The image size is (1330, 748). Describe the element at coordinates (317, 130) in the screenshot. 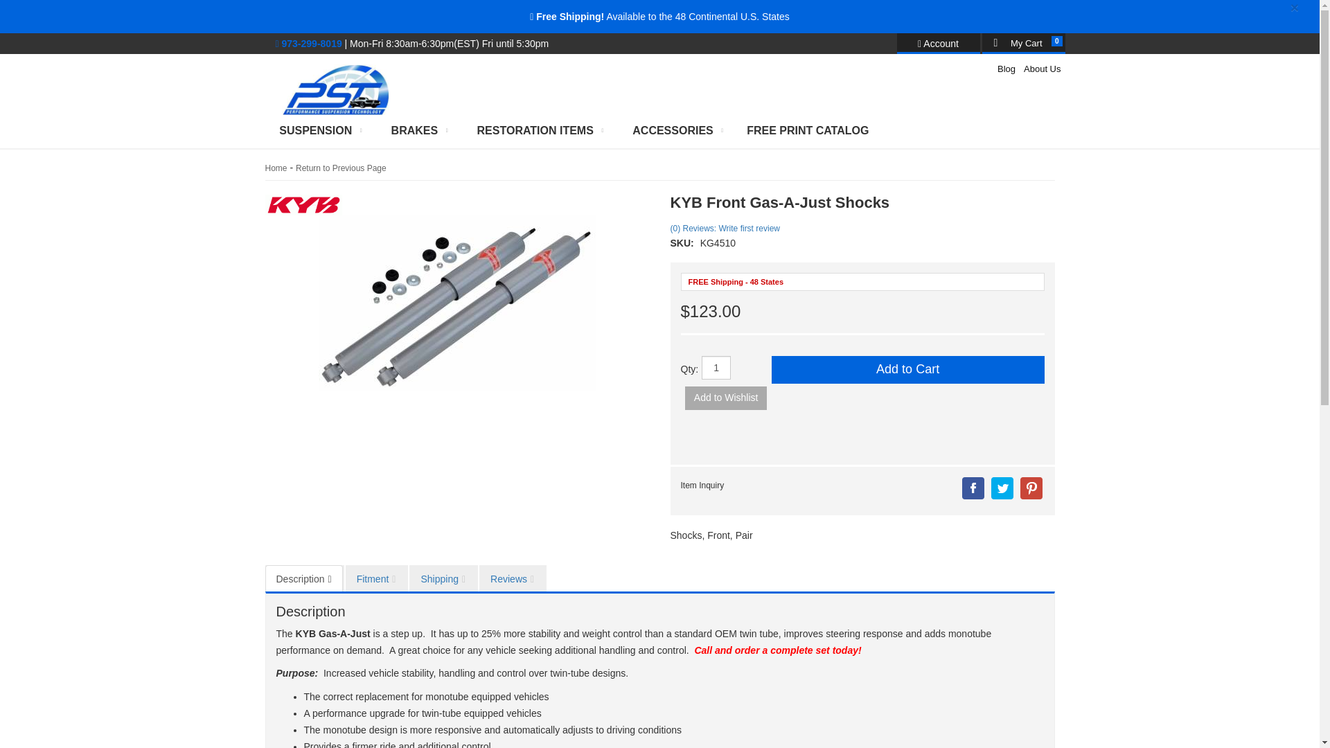

I see `SUSPENSION` at that location.